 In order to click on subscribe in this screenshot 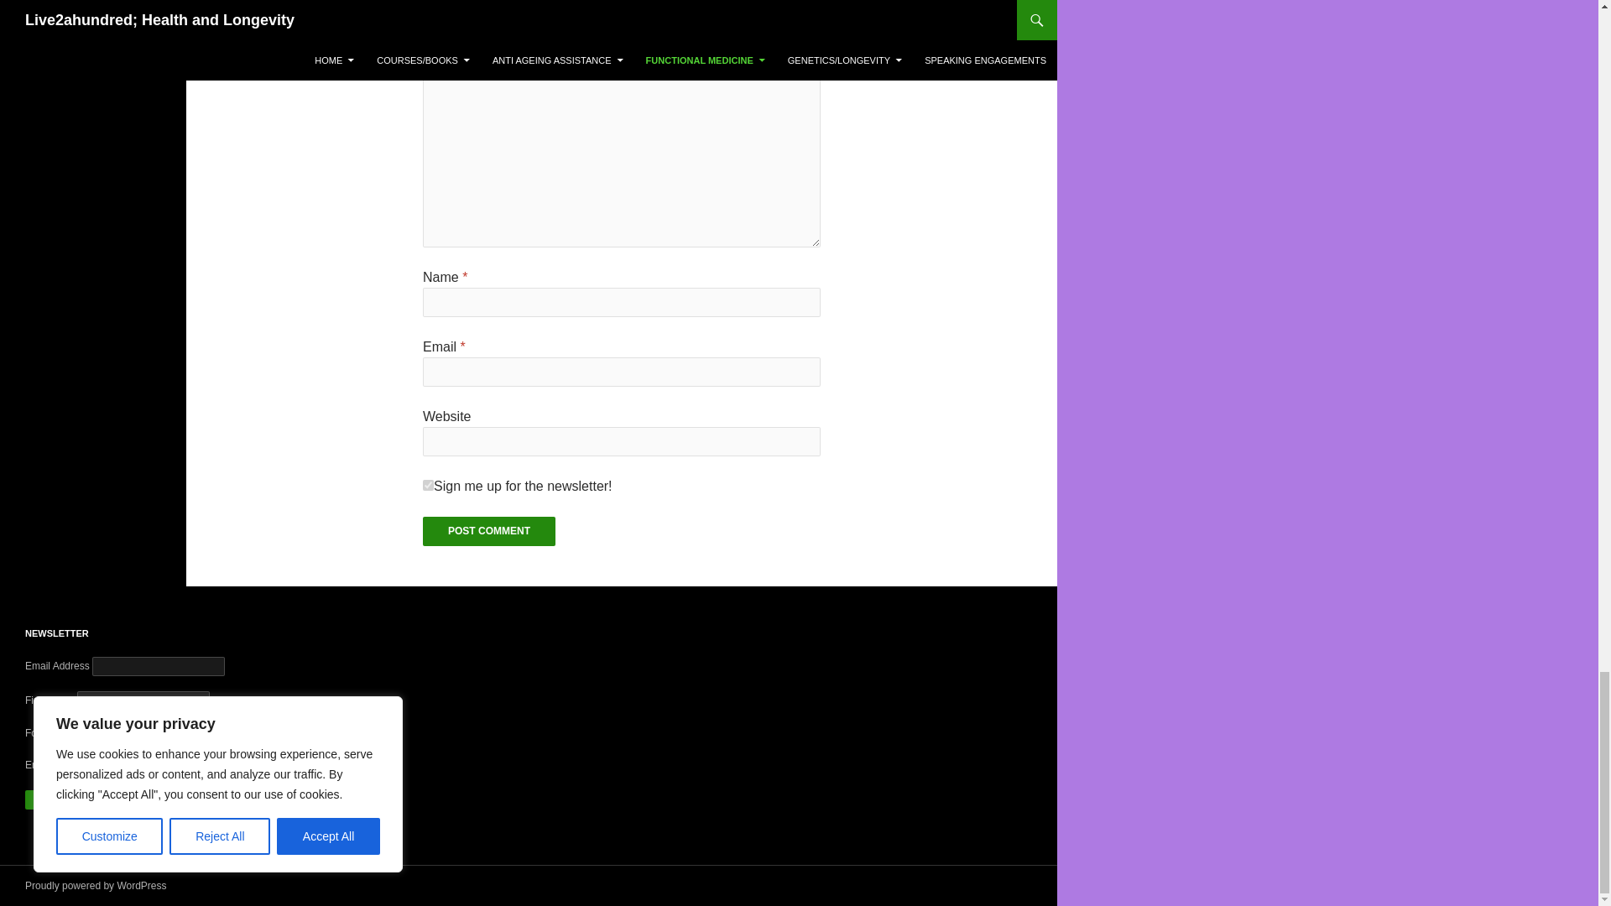, I will do `click(86, 732)`.